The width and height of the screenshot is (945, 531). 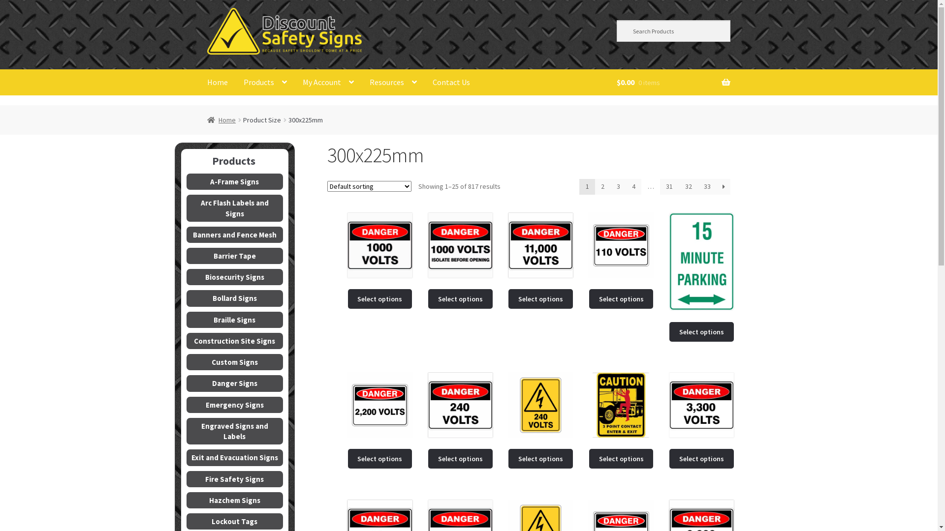 What do you see at coordinates (380, 299) in the screenshot?
I see `Select options` at bounding box center [380, 299].